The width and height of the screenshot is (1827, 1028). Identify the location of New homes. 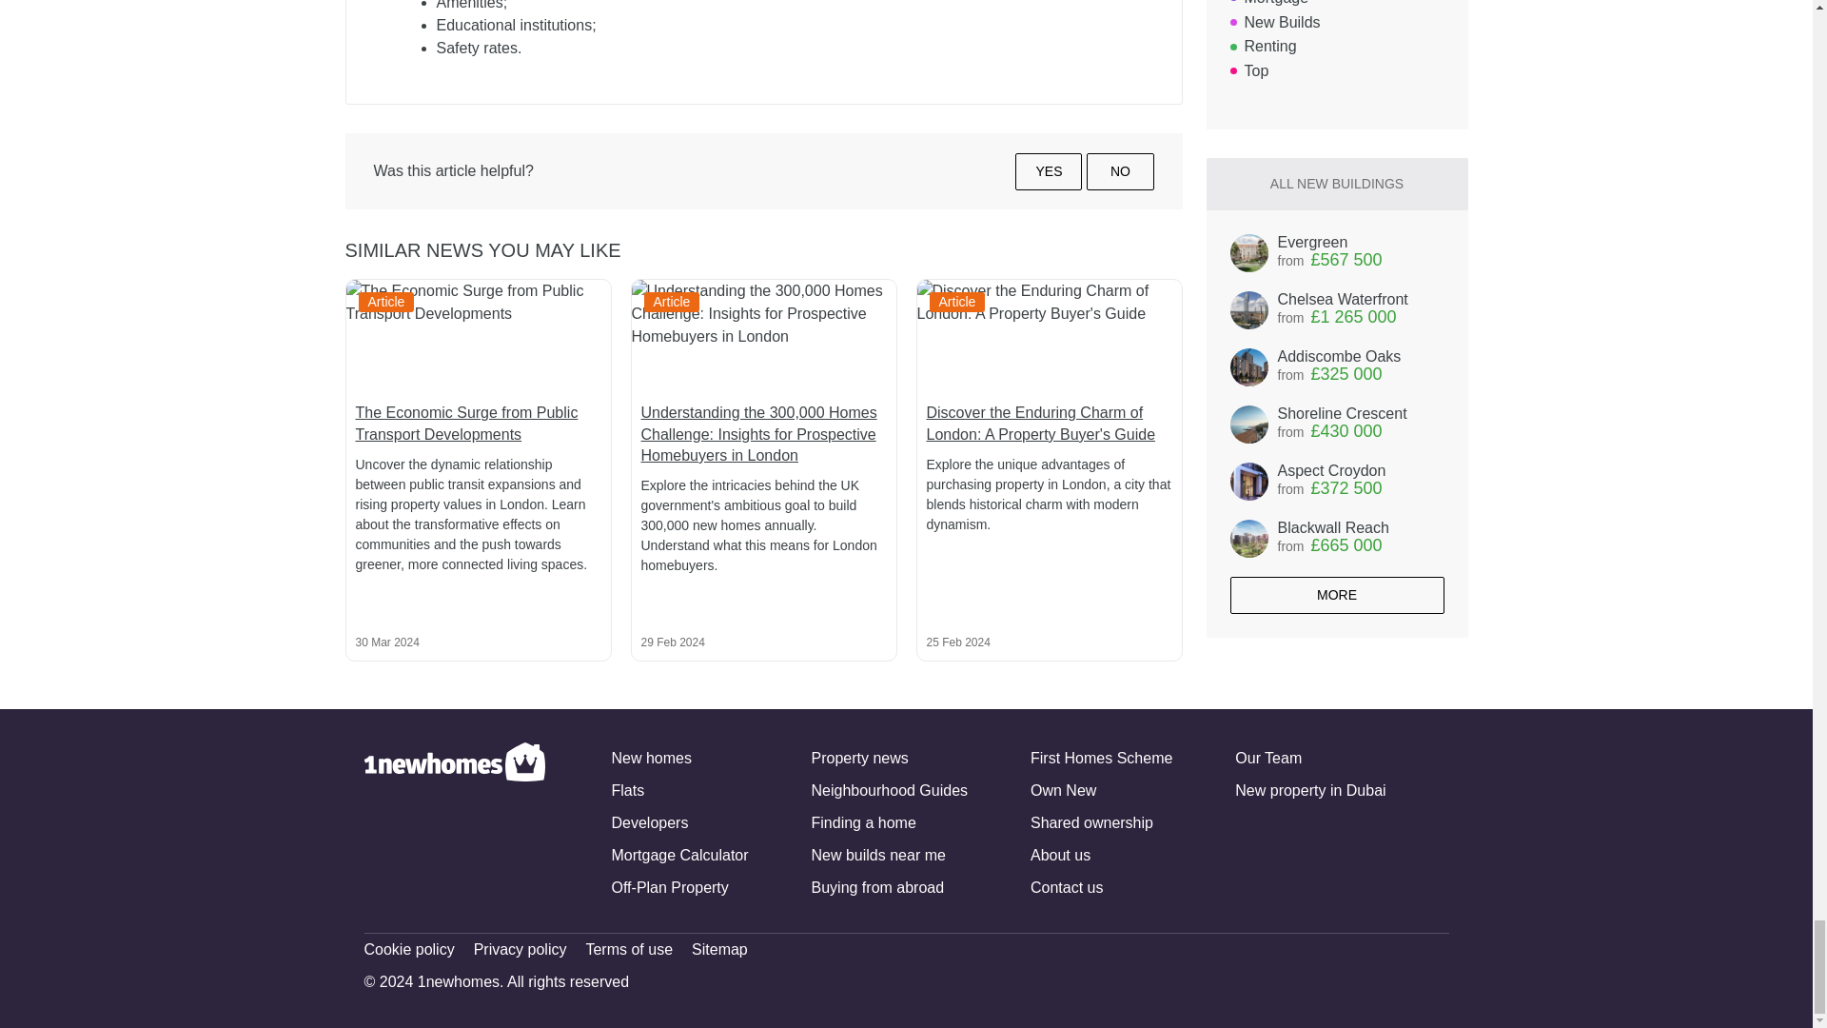
(650, 758).